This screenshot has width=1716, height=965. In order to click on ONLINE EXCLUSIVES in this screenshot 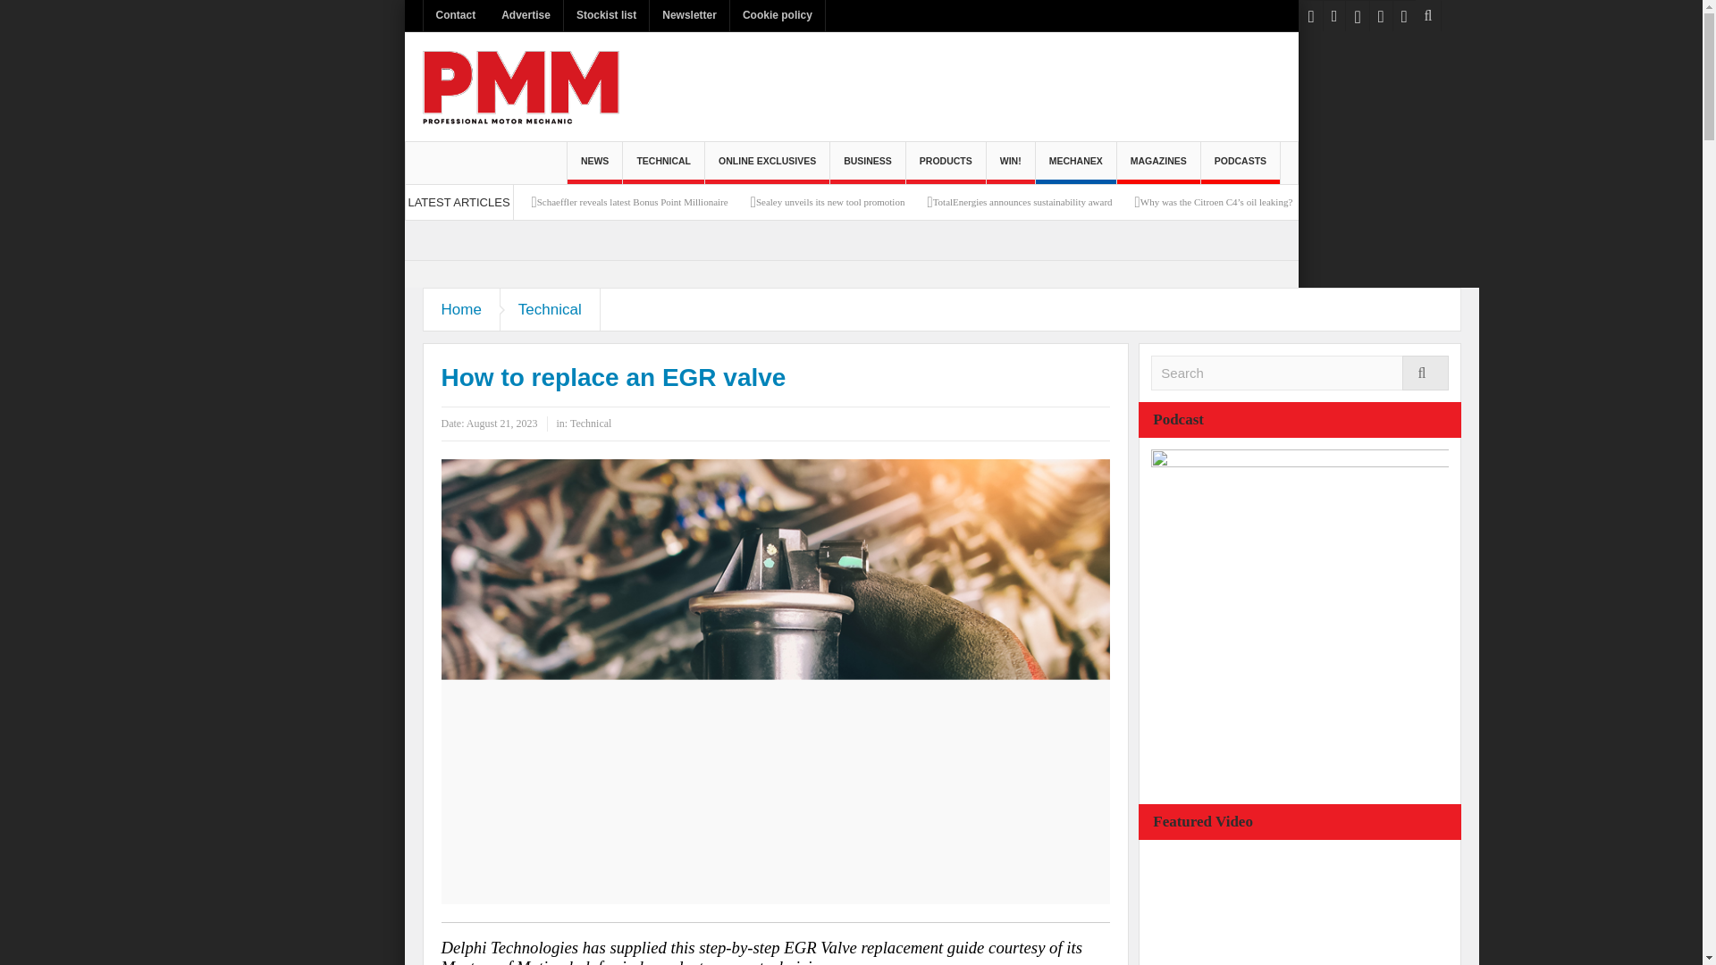, I will do `click(767, 163)`.